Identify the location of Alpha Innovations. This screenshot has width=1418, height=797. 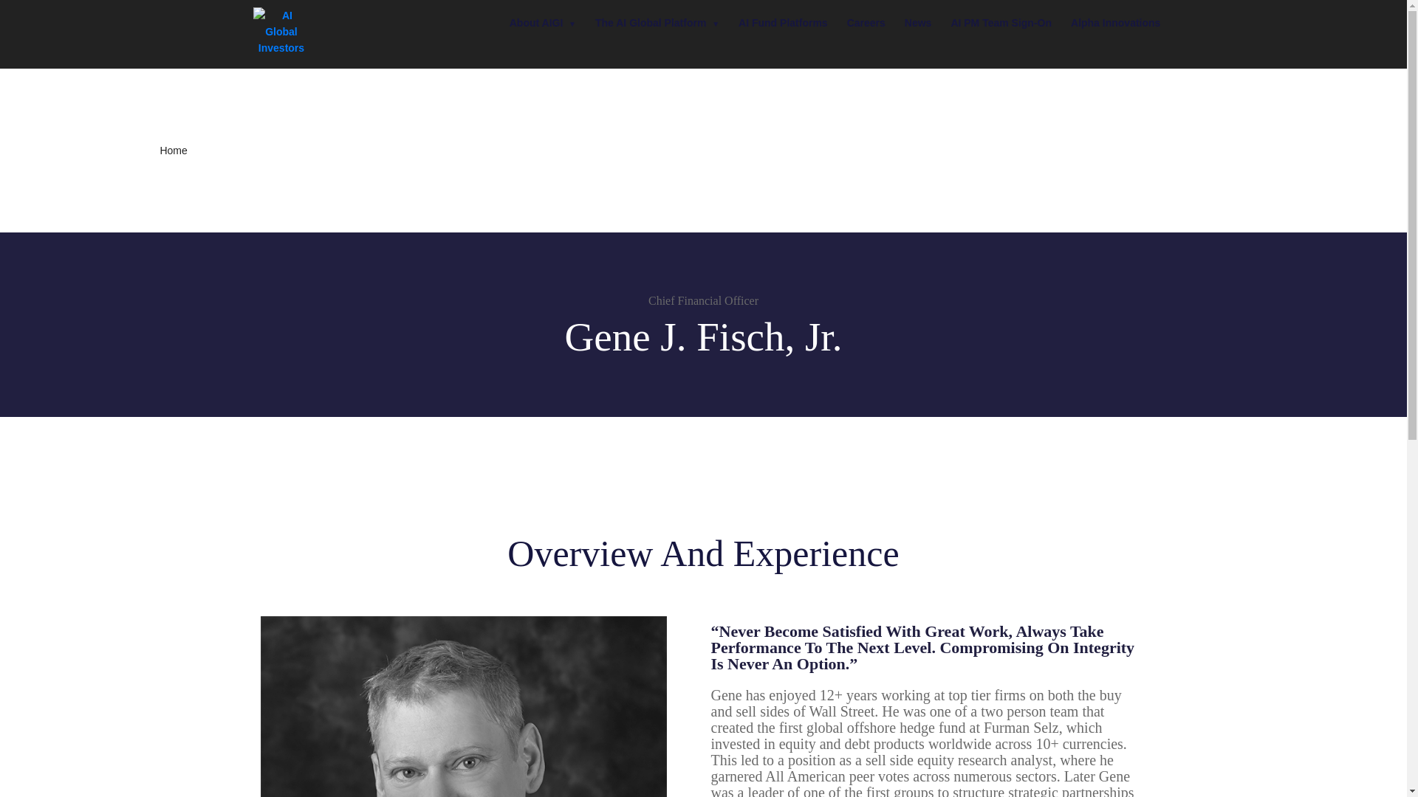
(1115, 22).